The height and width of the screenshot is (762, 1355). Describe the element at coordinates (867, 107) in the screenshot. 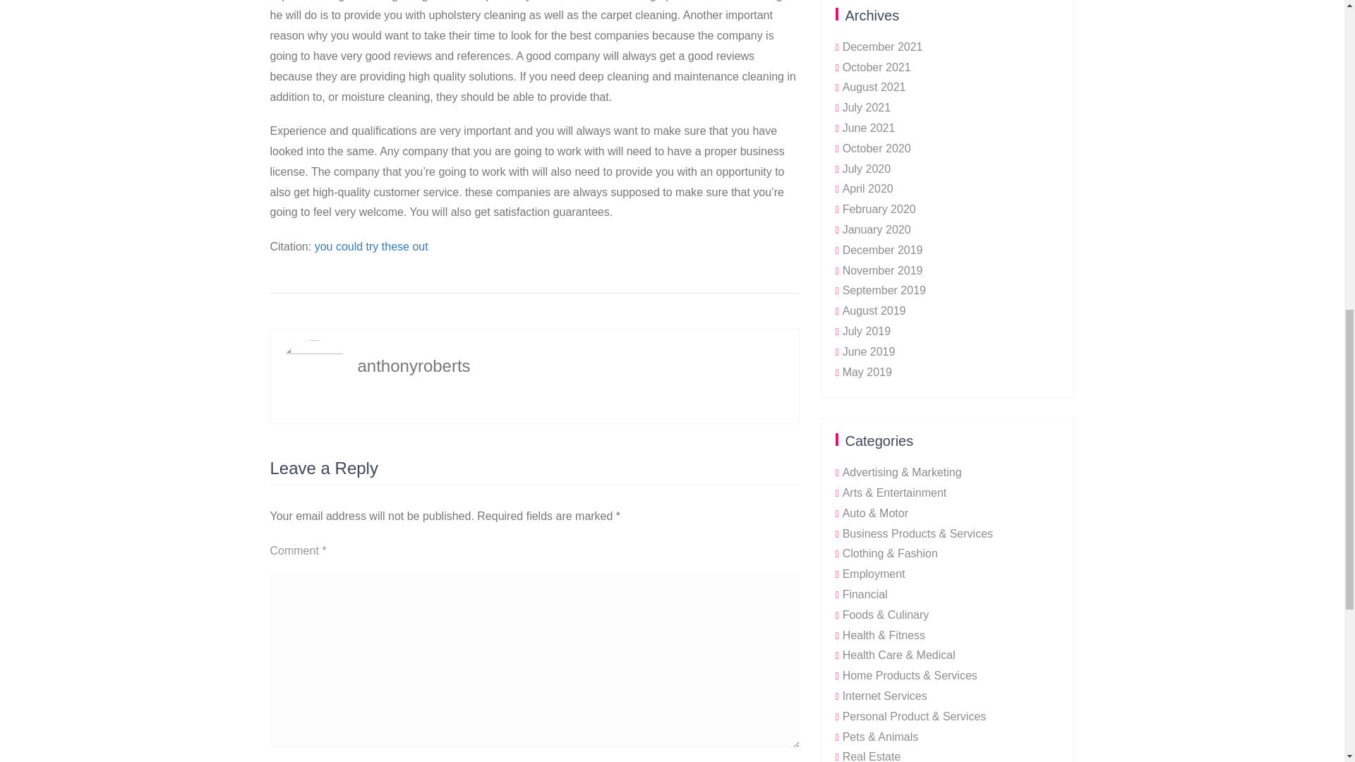

I see `July 2021` at that location.